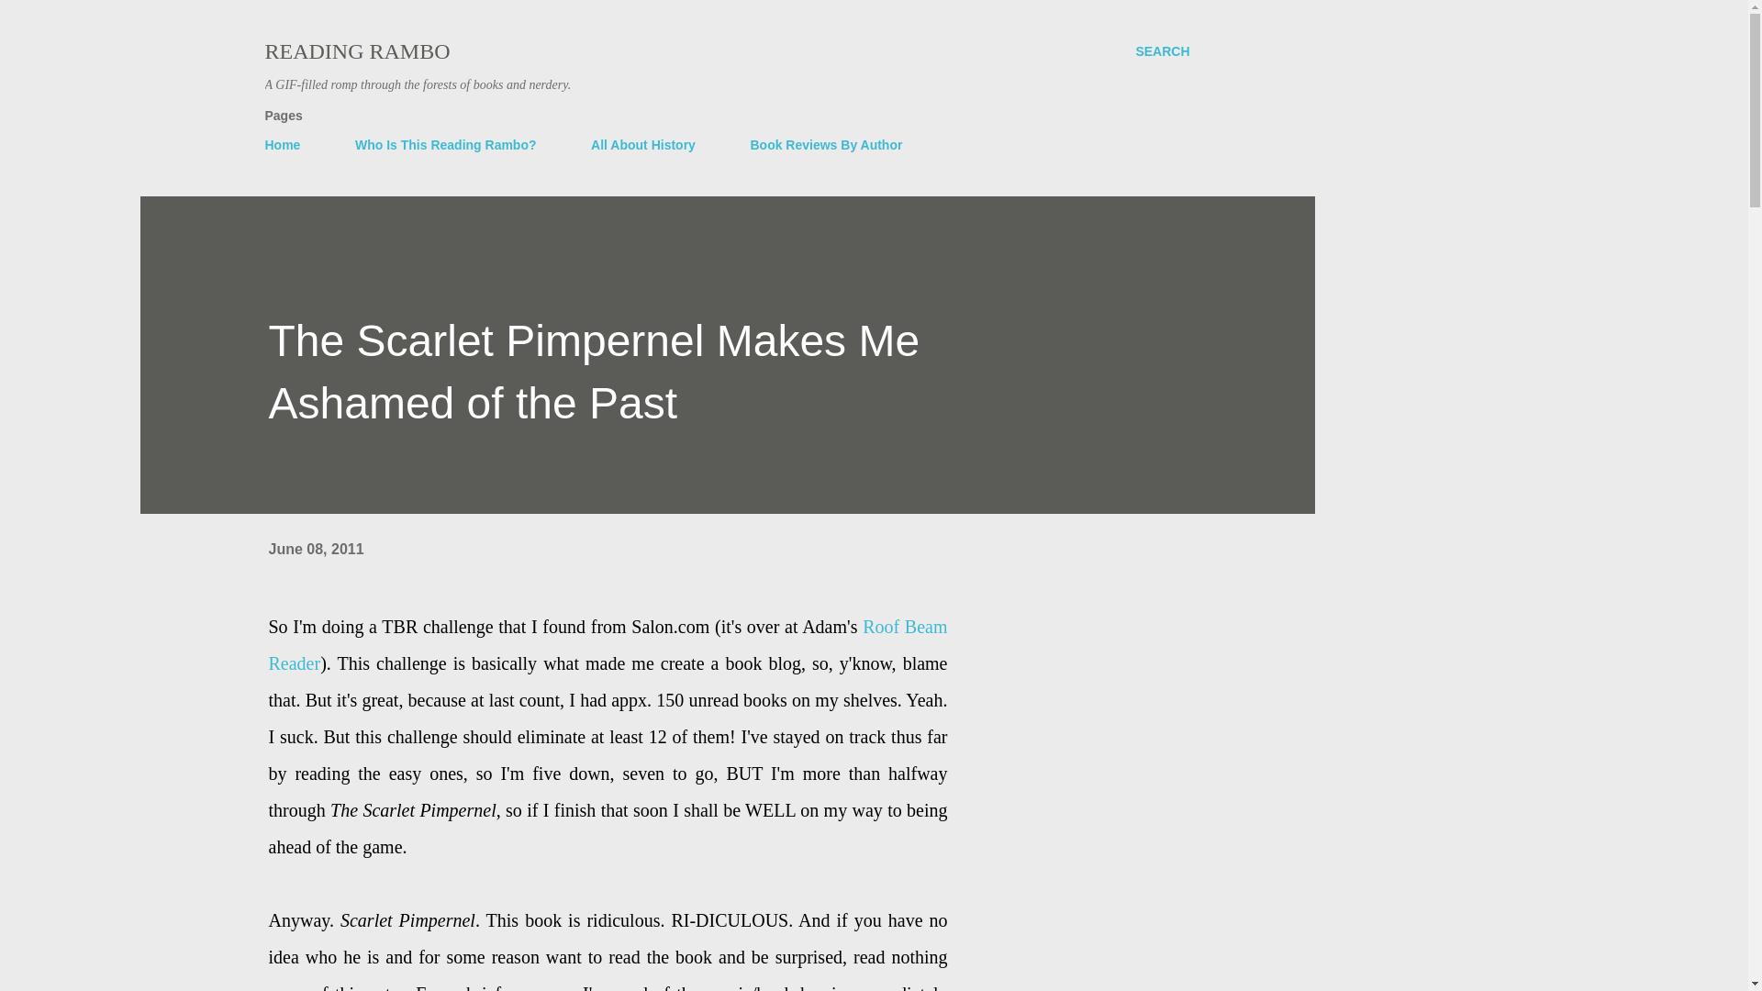  I want to click on Roof Beam Reader, so click(608, 644).